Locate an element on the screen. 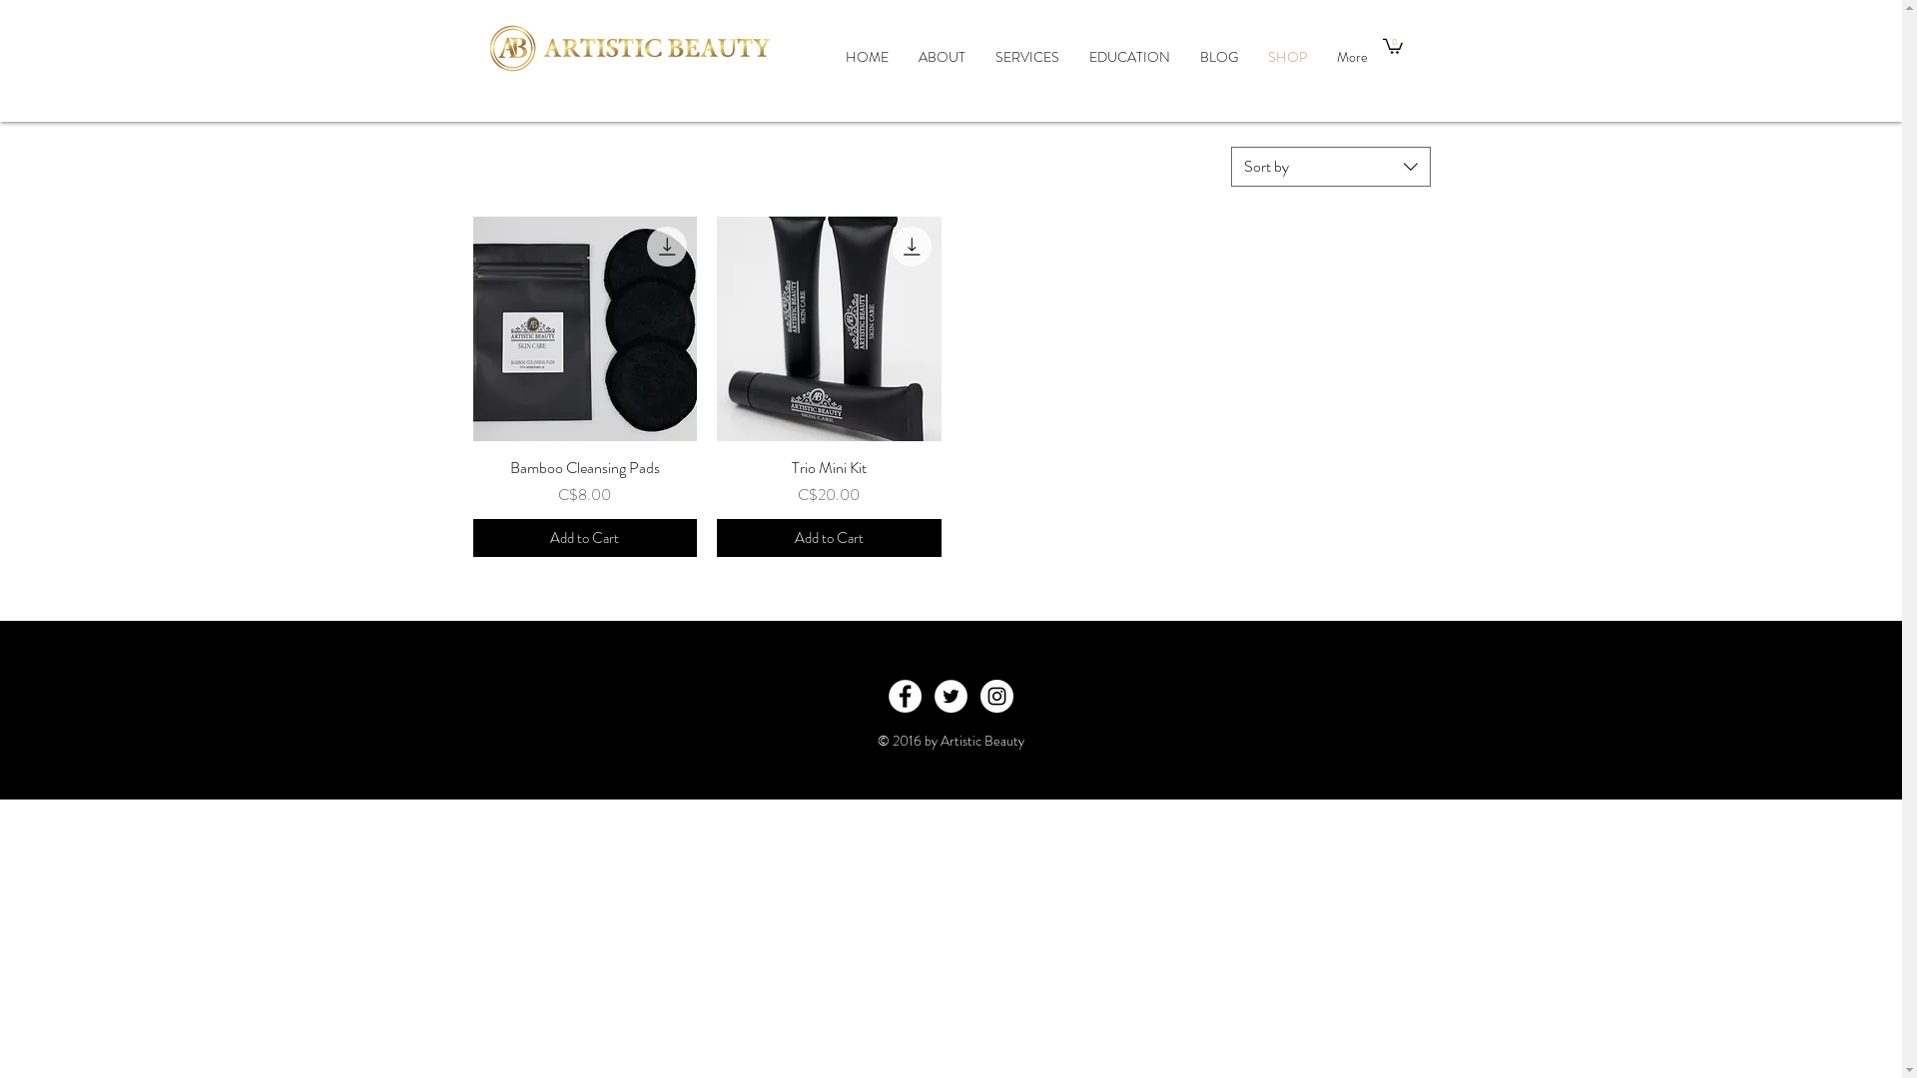 Image resolution: width=1917 pixels, height=1078 pixels. Trio Mini Kit
Price
C$20.00 is located at coordinates (829, 482).